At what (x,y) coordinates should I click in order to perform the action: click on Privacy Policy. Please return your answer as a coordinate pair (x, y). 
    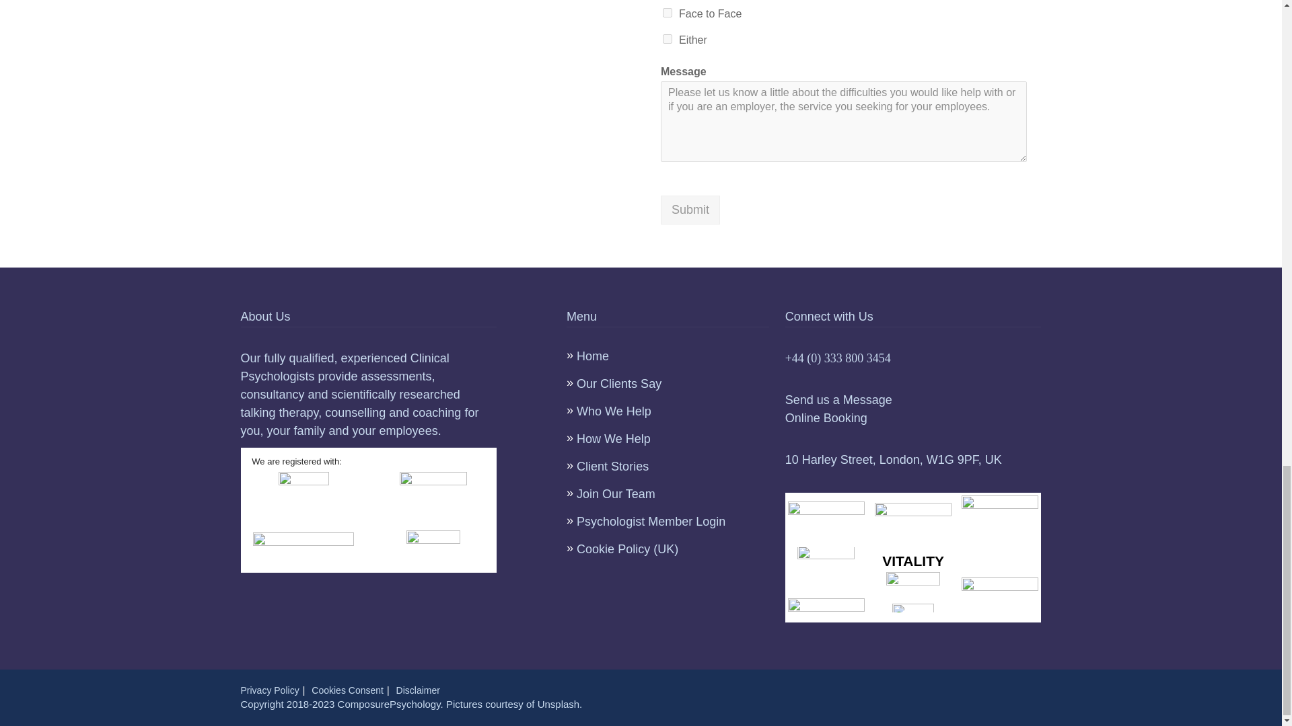
    Looking at the image, I should click on (270, 690).